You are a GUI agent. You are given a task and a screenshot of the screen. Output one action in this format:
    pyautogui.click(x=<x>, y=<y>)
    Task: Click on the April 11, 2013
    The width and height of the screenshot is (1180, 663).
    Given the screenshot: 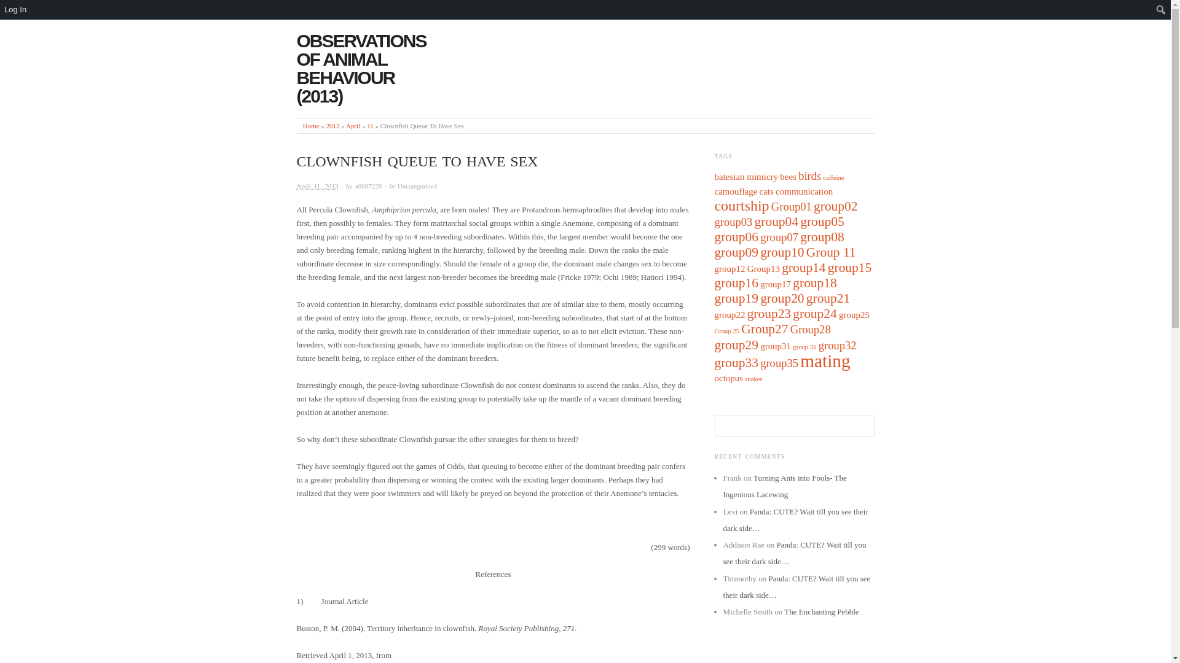 What is the action you would take?
    pyautogui.click(x=370, y=125)
    